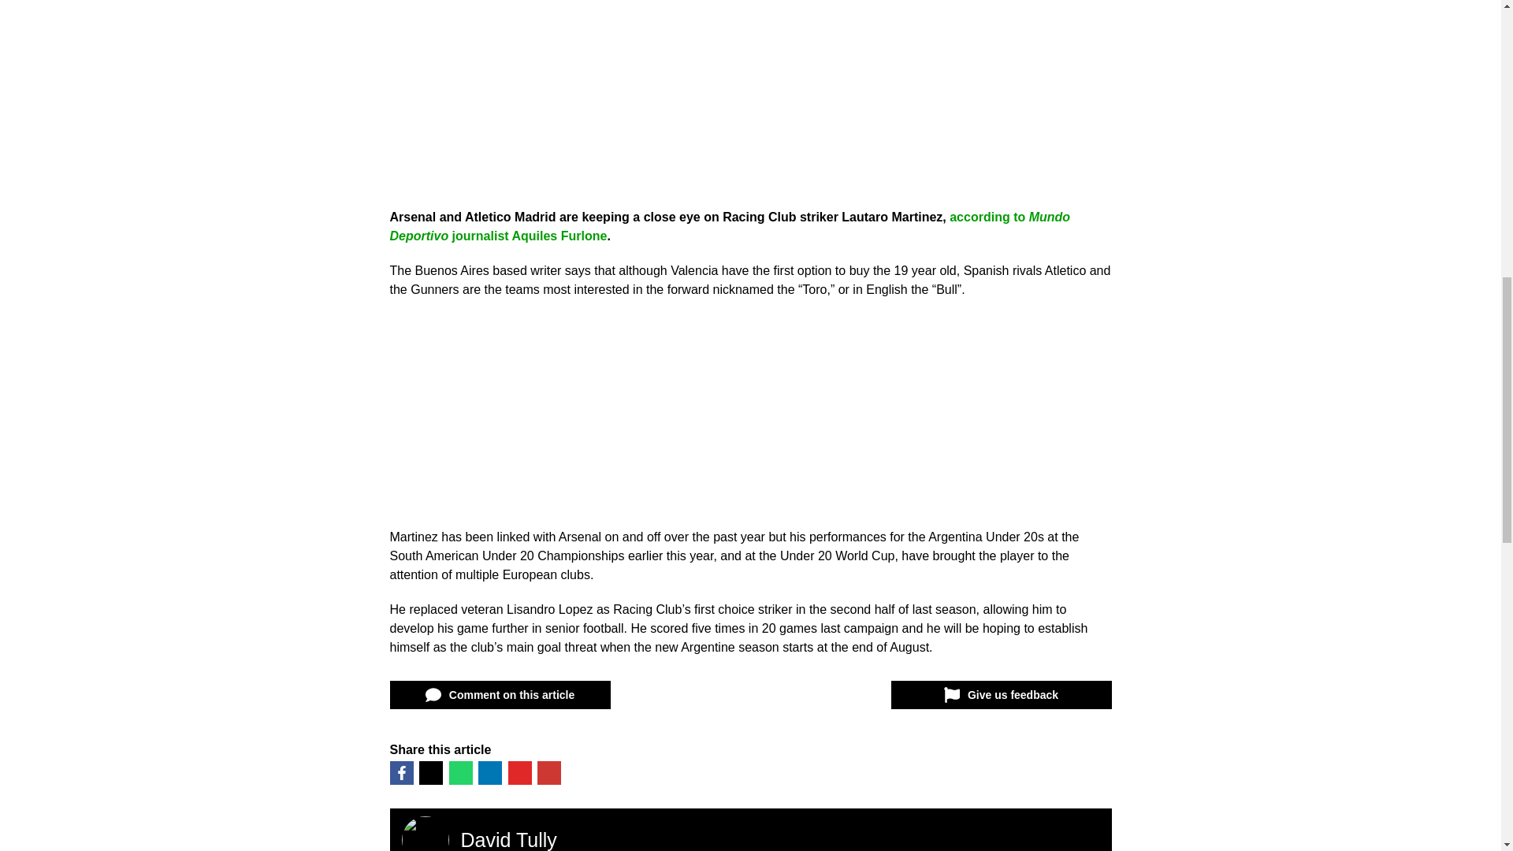 This screenshot has width=1513, height=851. What do you see at coordinates (1001, 695) in the screenshot?
I see `Give us feedback` at bounding box center [1001, 695].